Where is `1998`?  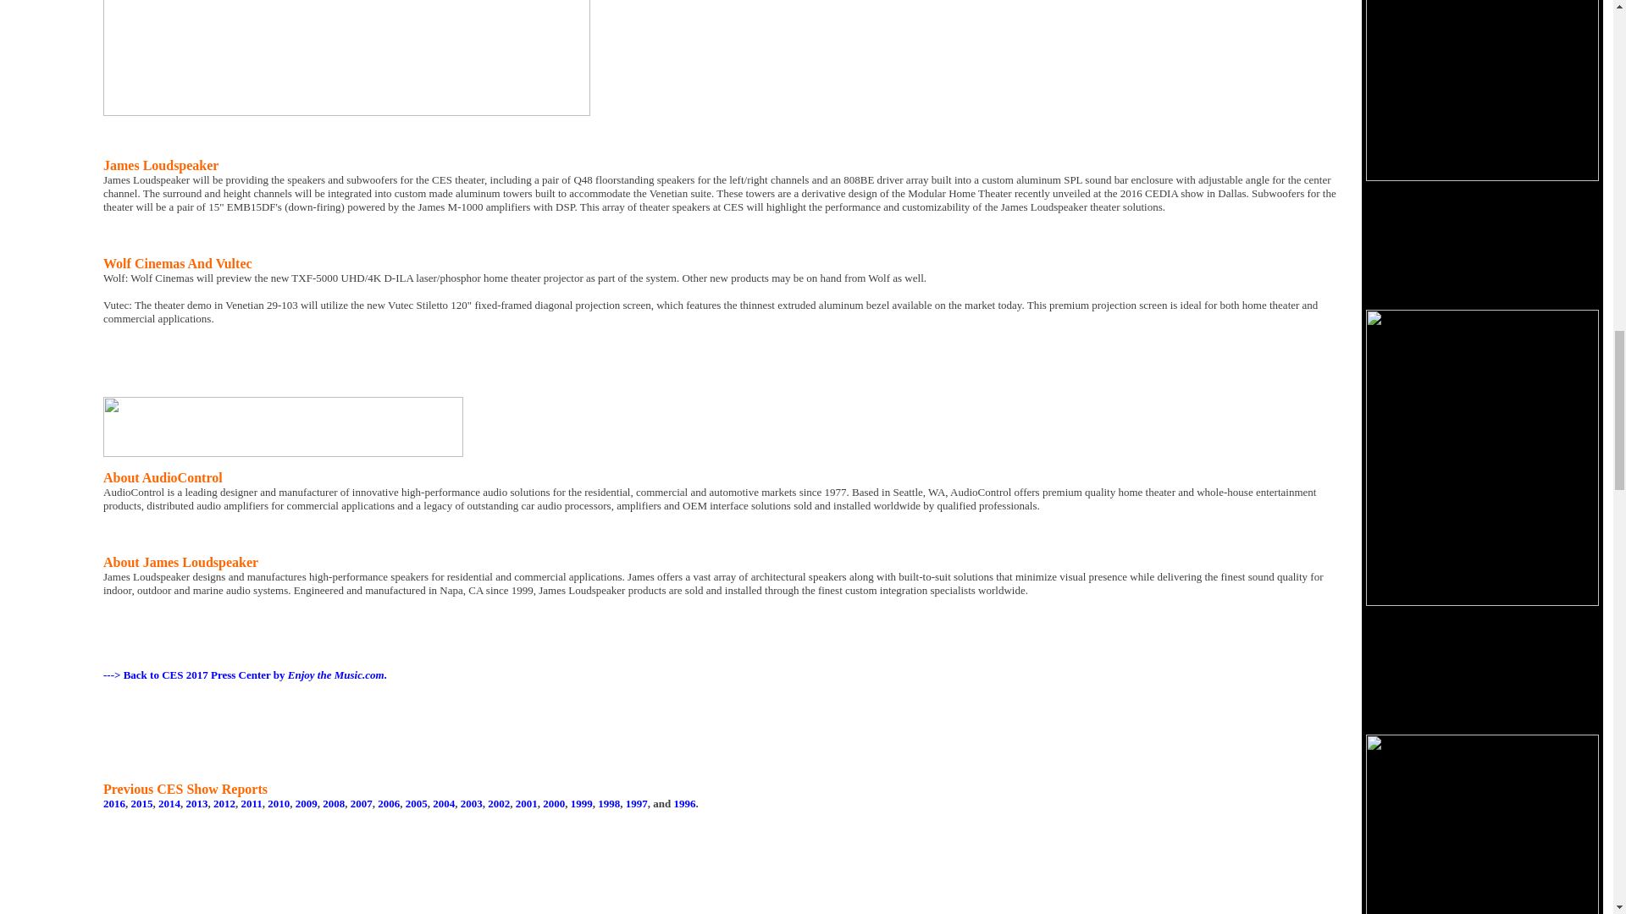 1998 is located at coordinates (608, 802).